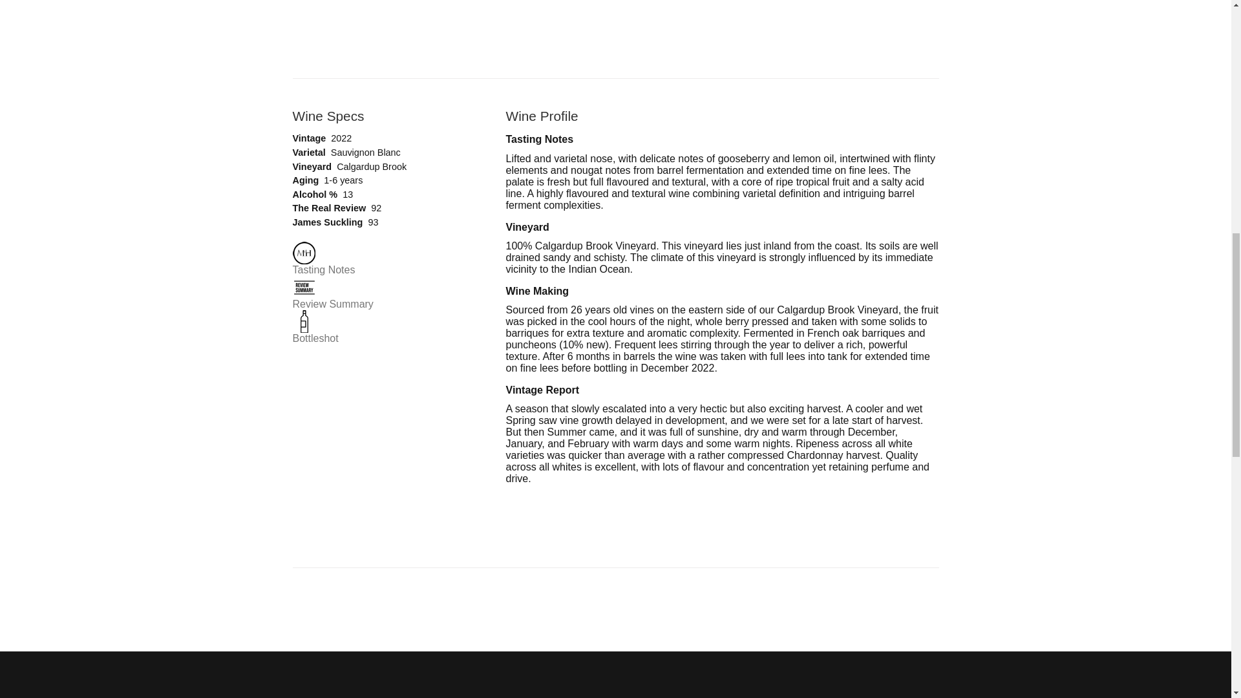 The image size is (1241, 698). I want to click on Tasting Notes, so click(323, 270).